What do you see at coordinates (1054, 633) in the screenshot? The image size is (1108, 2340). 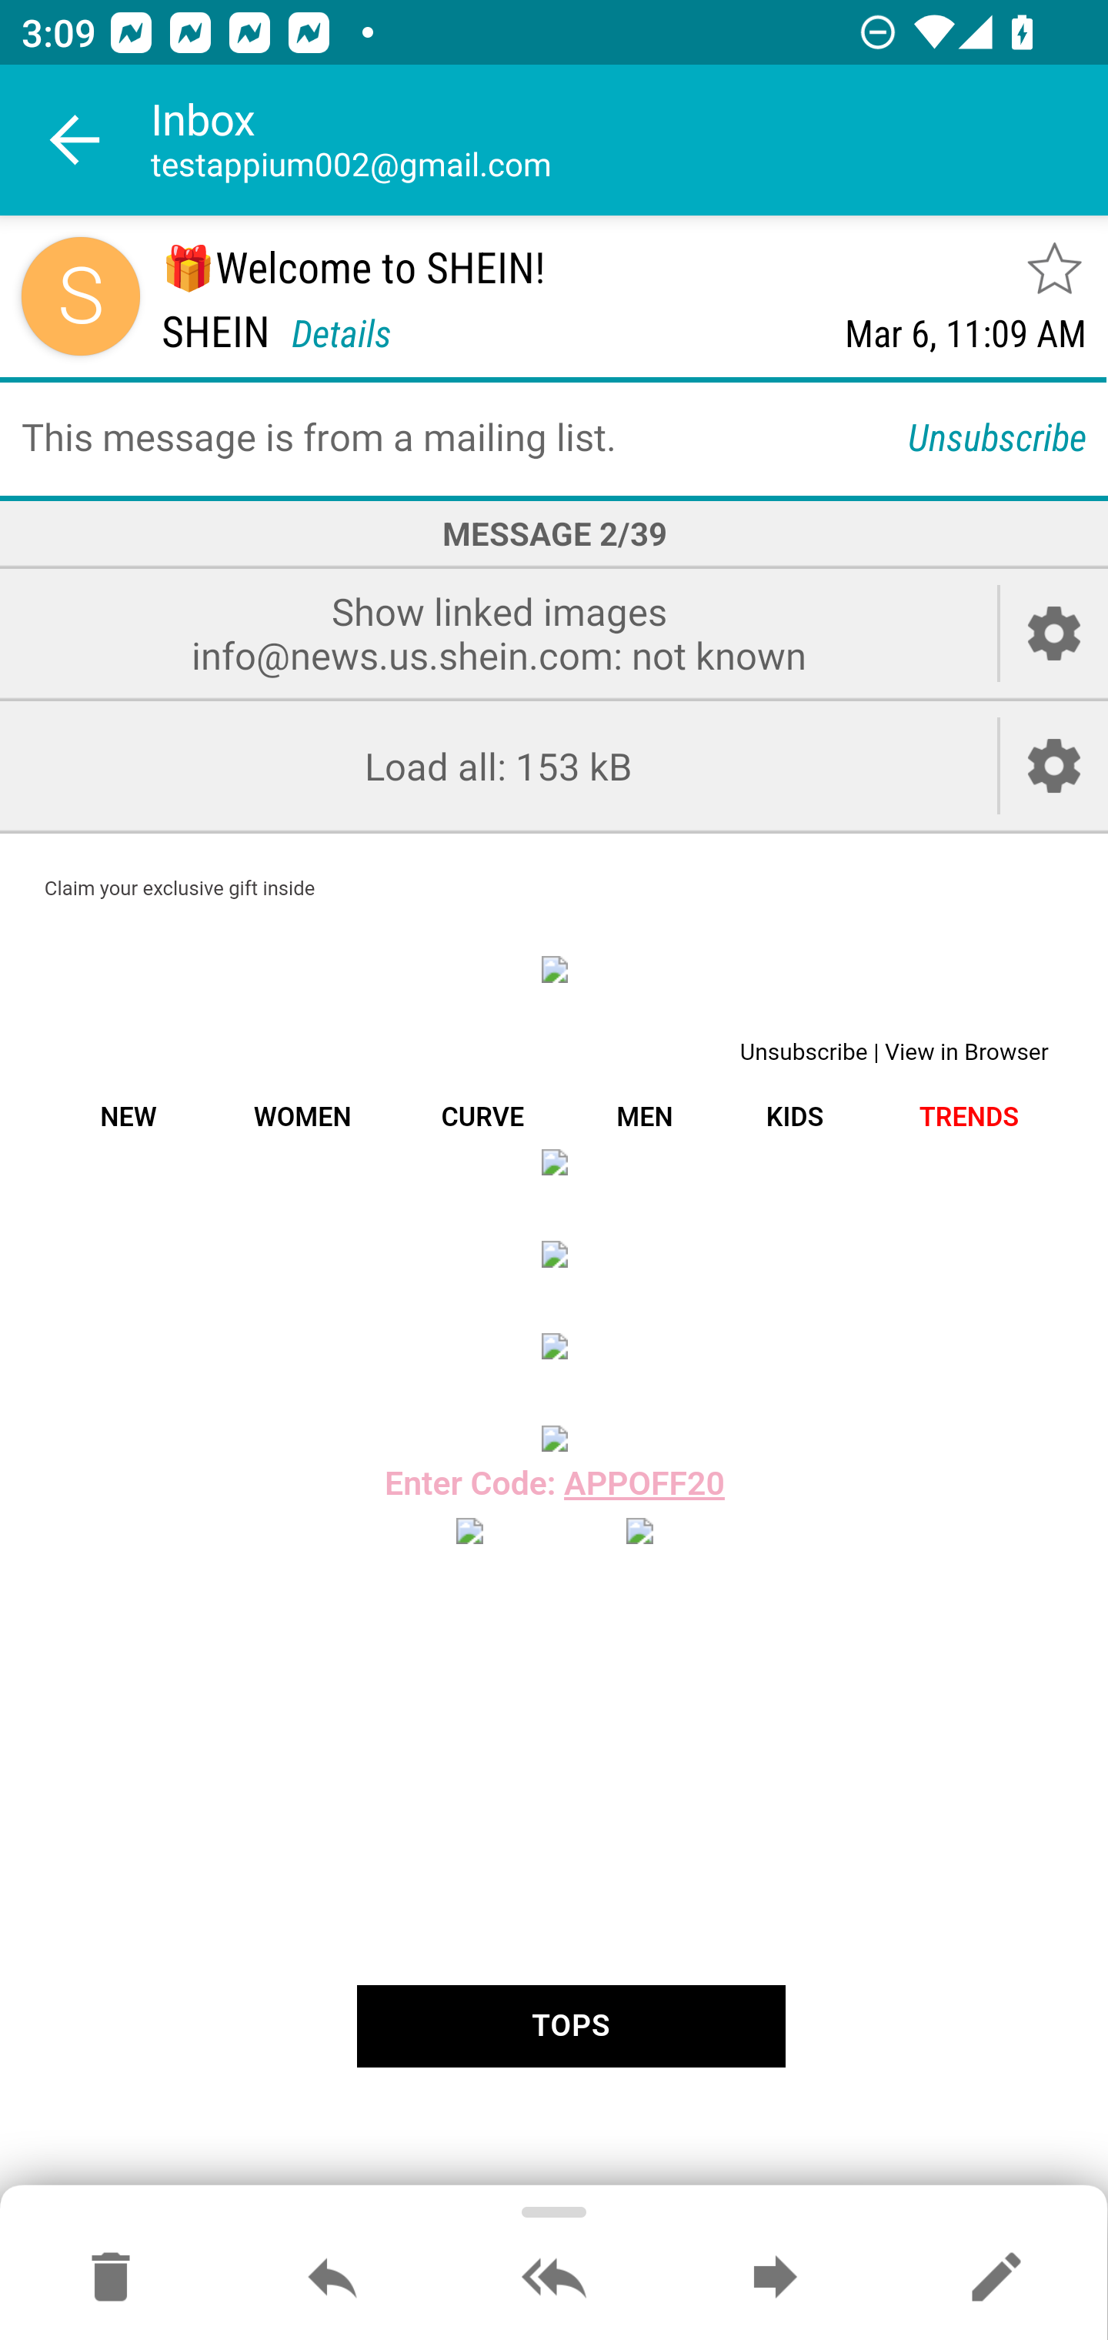 I see `Account setup` at bounding box center [1054, 633].